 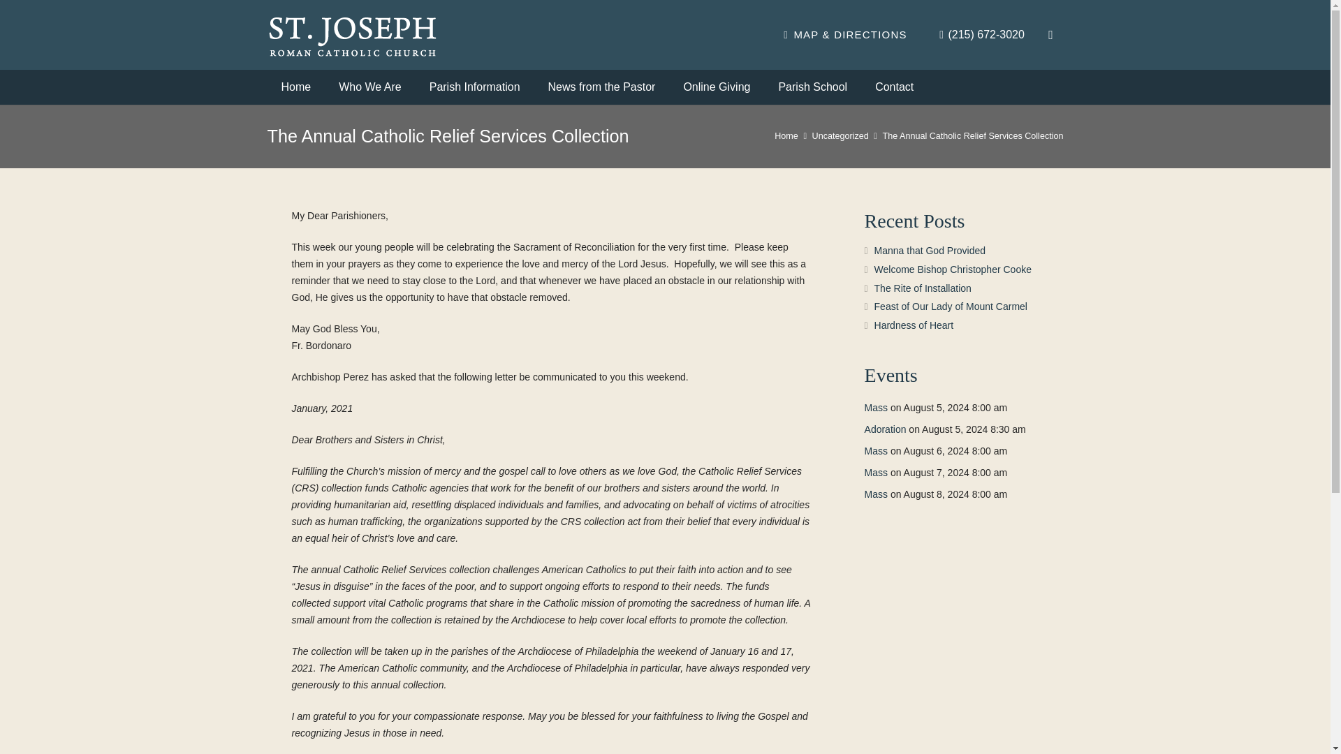 I want to click on Mass, so click(x=876, y=472).